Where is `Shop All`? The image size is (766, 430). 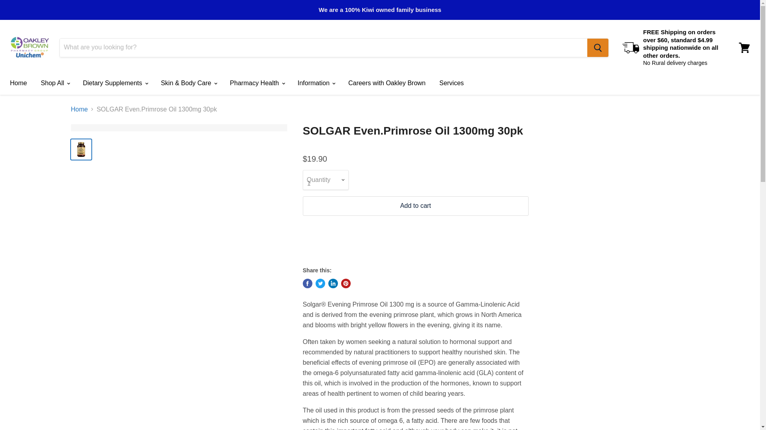 Shop All is located at coordinates (55, 83).